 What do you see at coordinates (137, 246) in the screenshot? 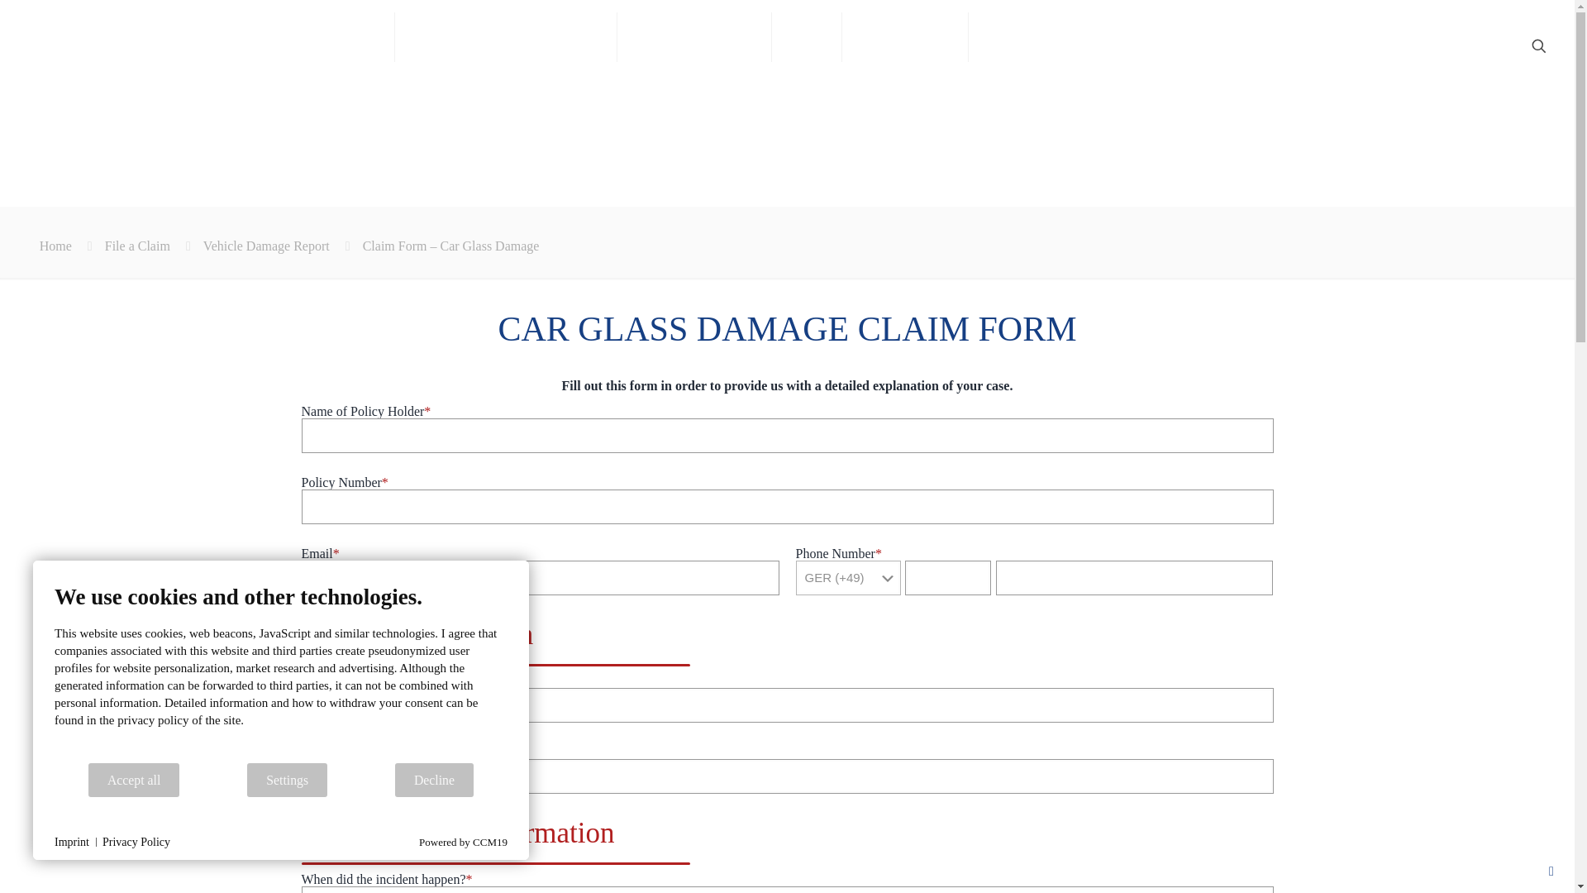
I see `File a Claim` at bounding box center [137, 246].